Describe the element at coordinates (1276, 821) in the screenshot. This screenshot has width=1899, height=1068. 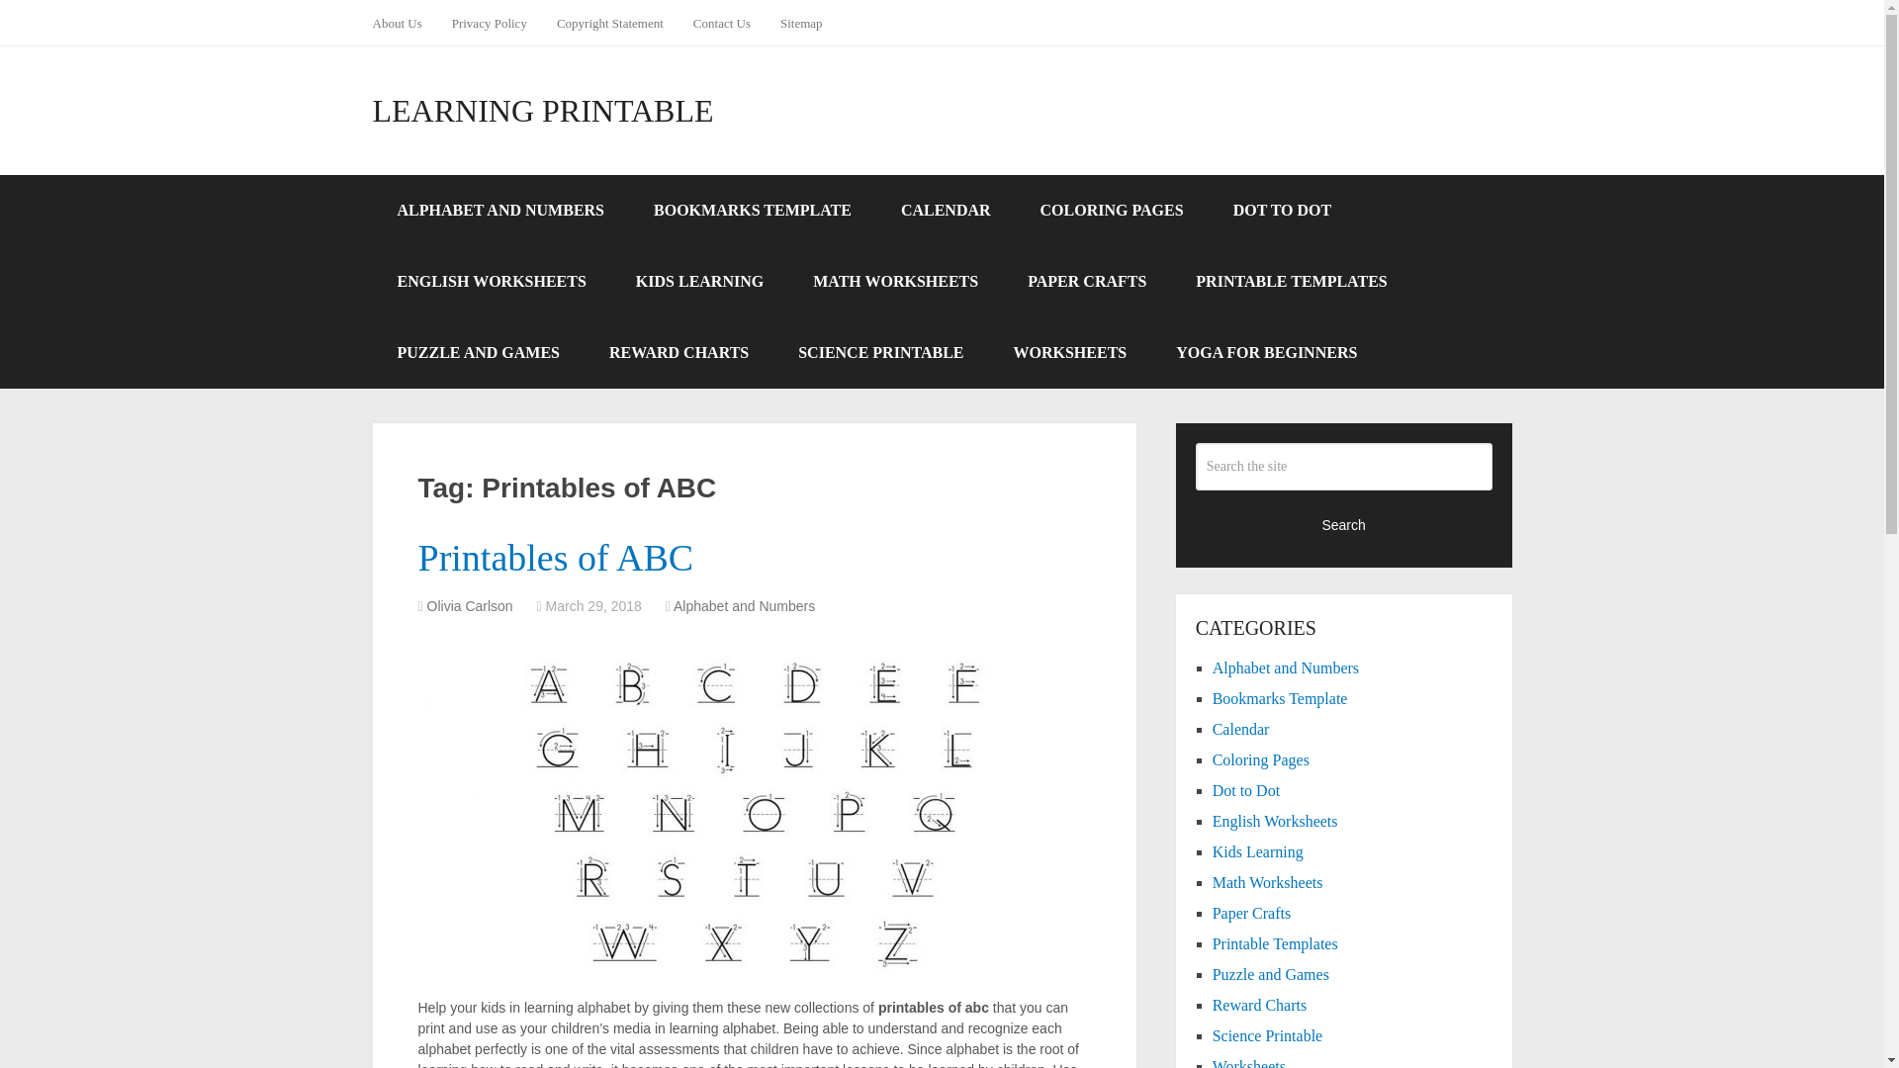
I see `English Worksheets` at that location.